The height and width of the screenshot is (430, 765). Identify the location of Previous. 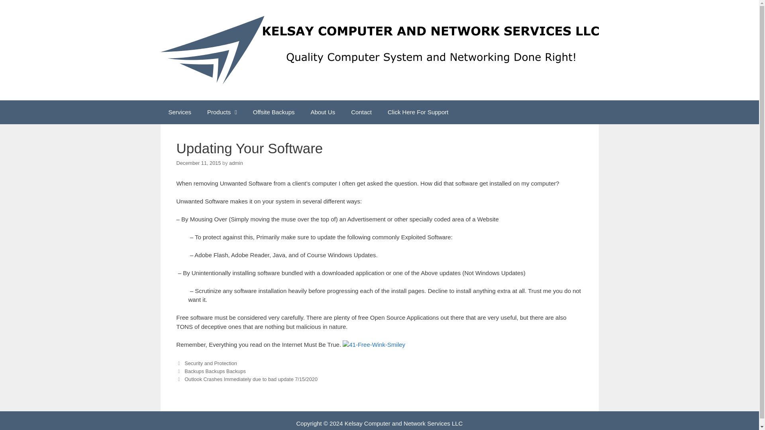
(210, 371).